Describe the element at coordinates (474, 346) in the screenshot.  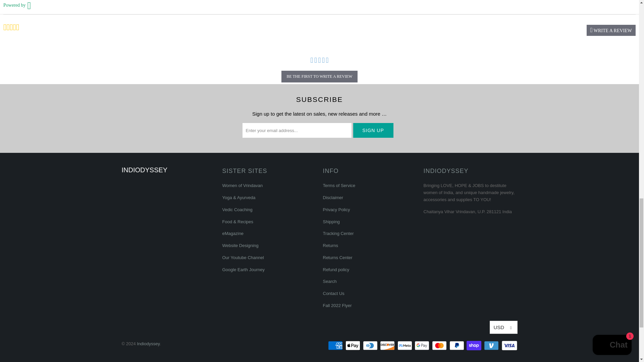
I see `Shop Pay` at that location.